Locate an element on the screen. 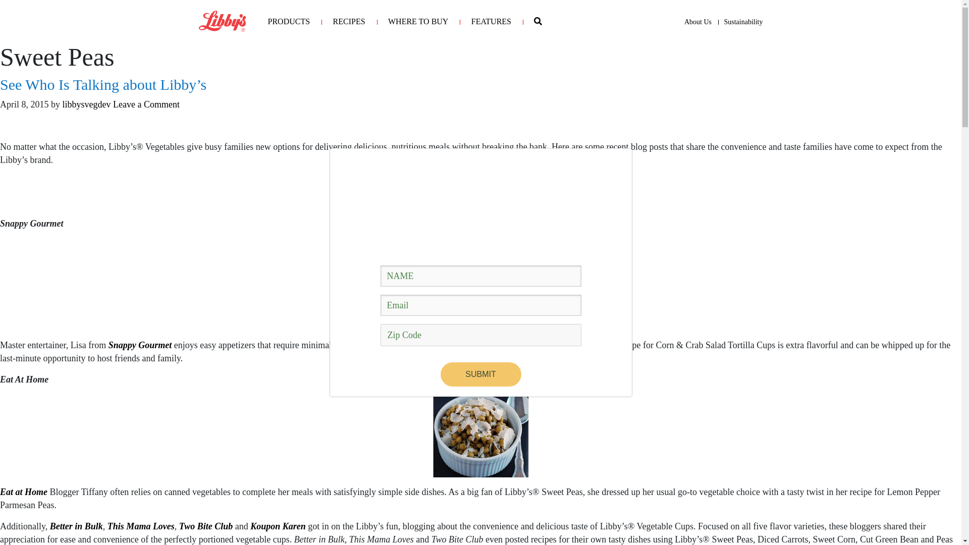 The height and width of the screenshot is (545, 969). WHERE TO BUY is located at coordinates (418, 21).